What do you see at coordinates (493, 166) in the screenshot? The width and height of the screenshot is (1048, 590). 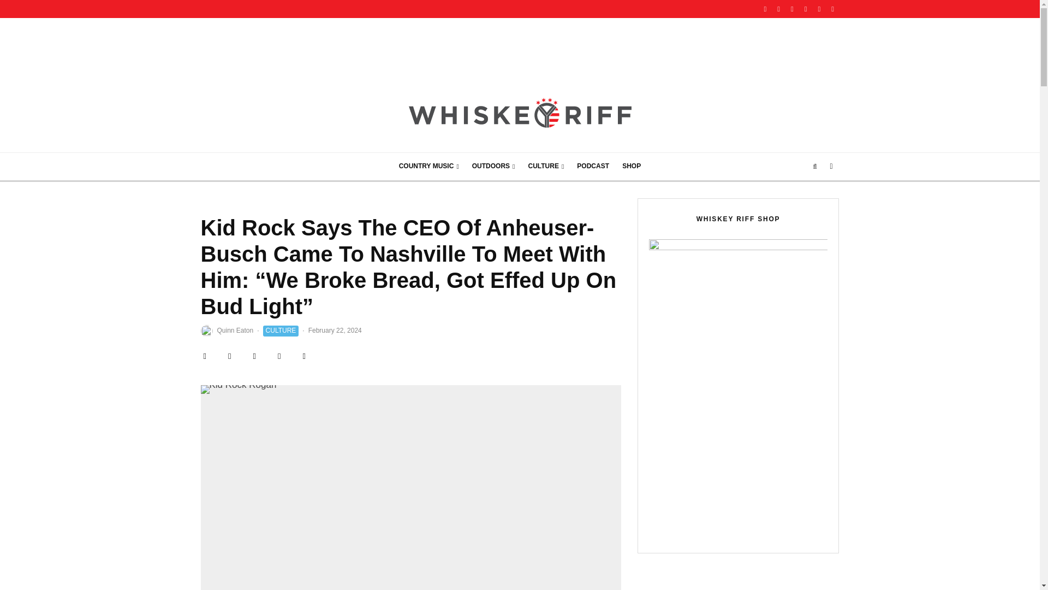 I see `OUTDOORS` at bounding box center [493, 166].